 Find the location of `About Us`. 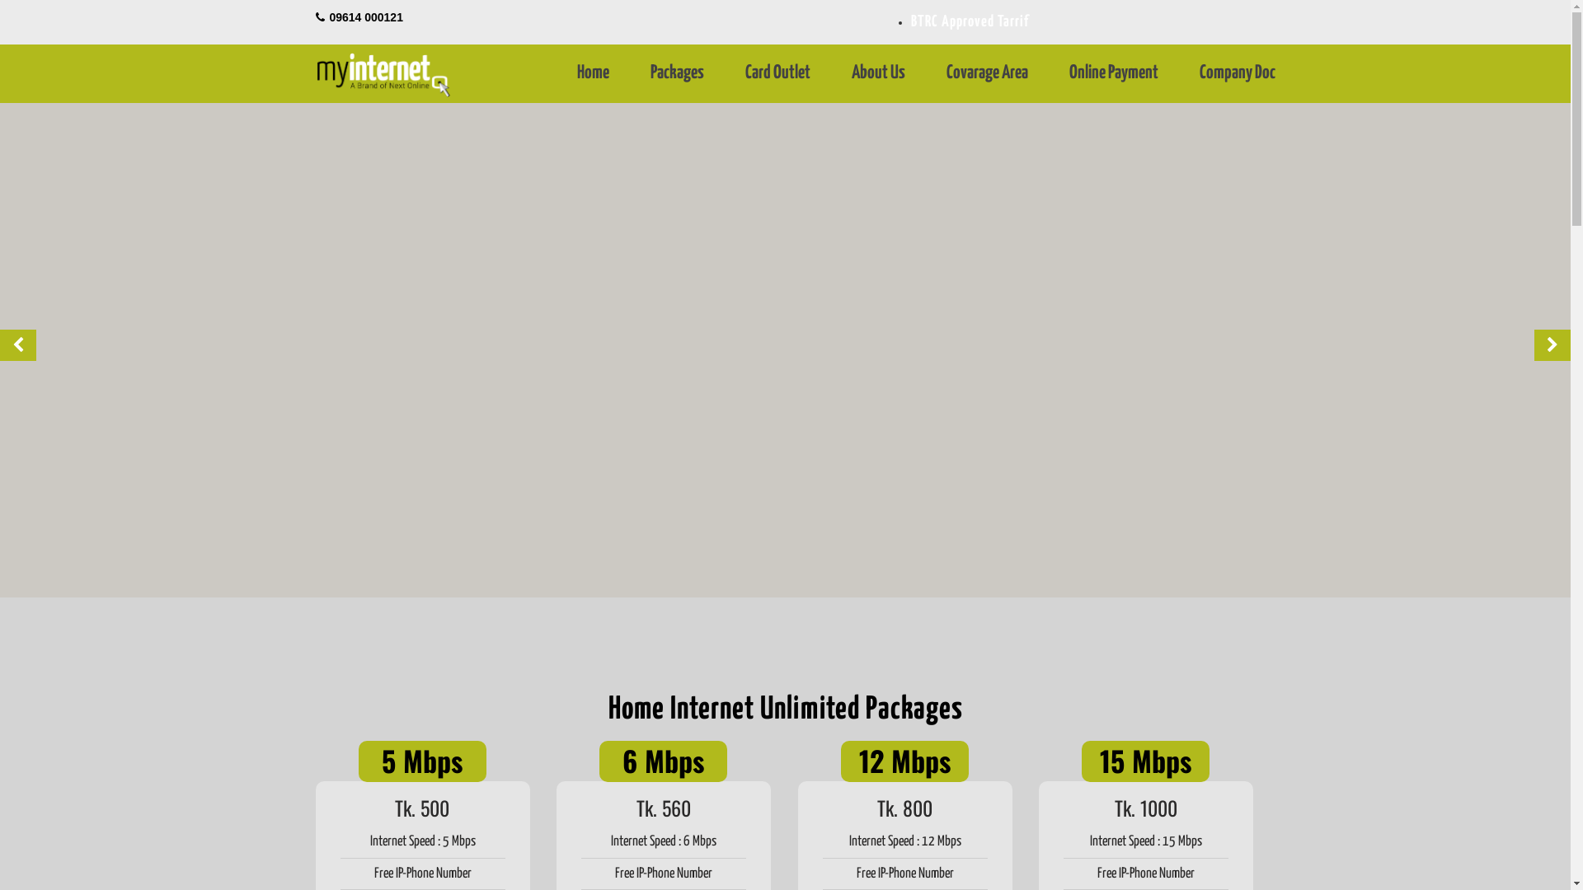

About Us is located at coordinates (879, 73).